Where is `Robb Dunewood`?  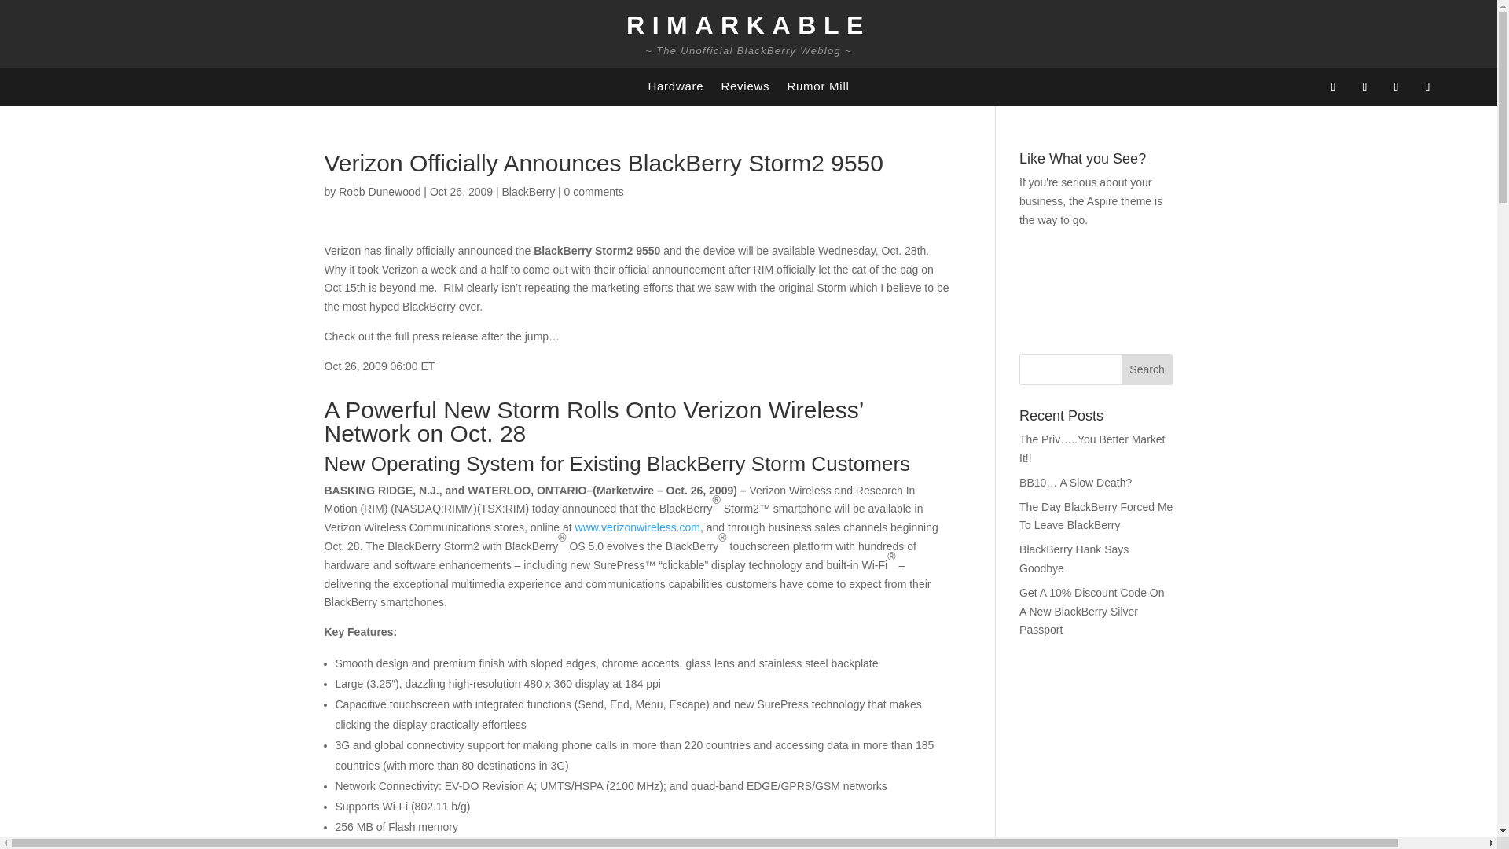
Robb Dunewood is located at coordinates (379, 192).